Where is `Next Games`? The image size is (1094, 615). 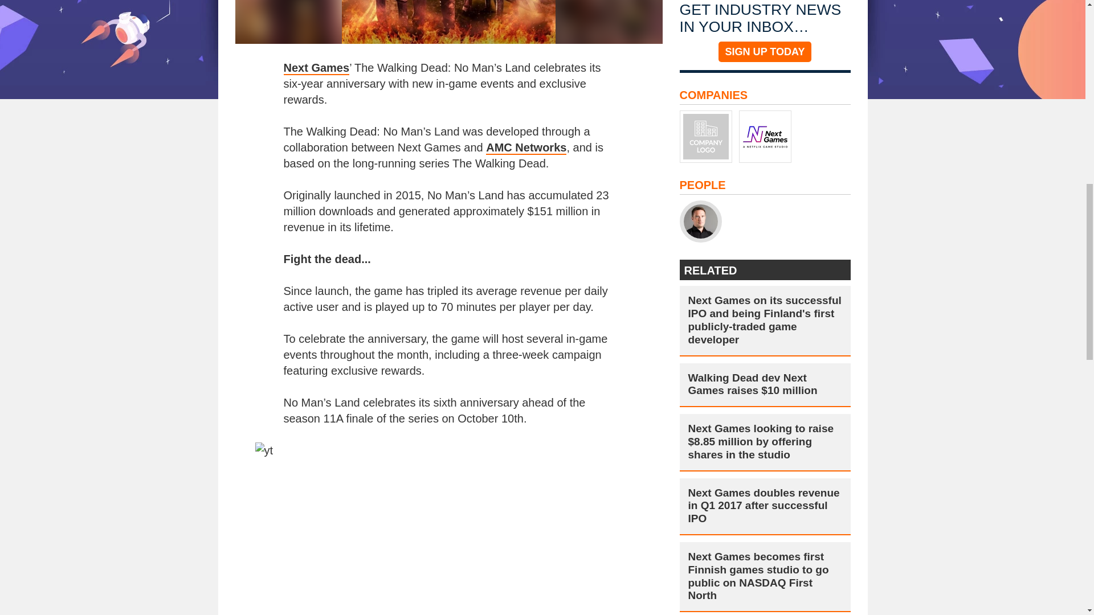
Next Games is located at coordinates (317, 68).